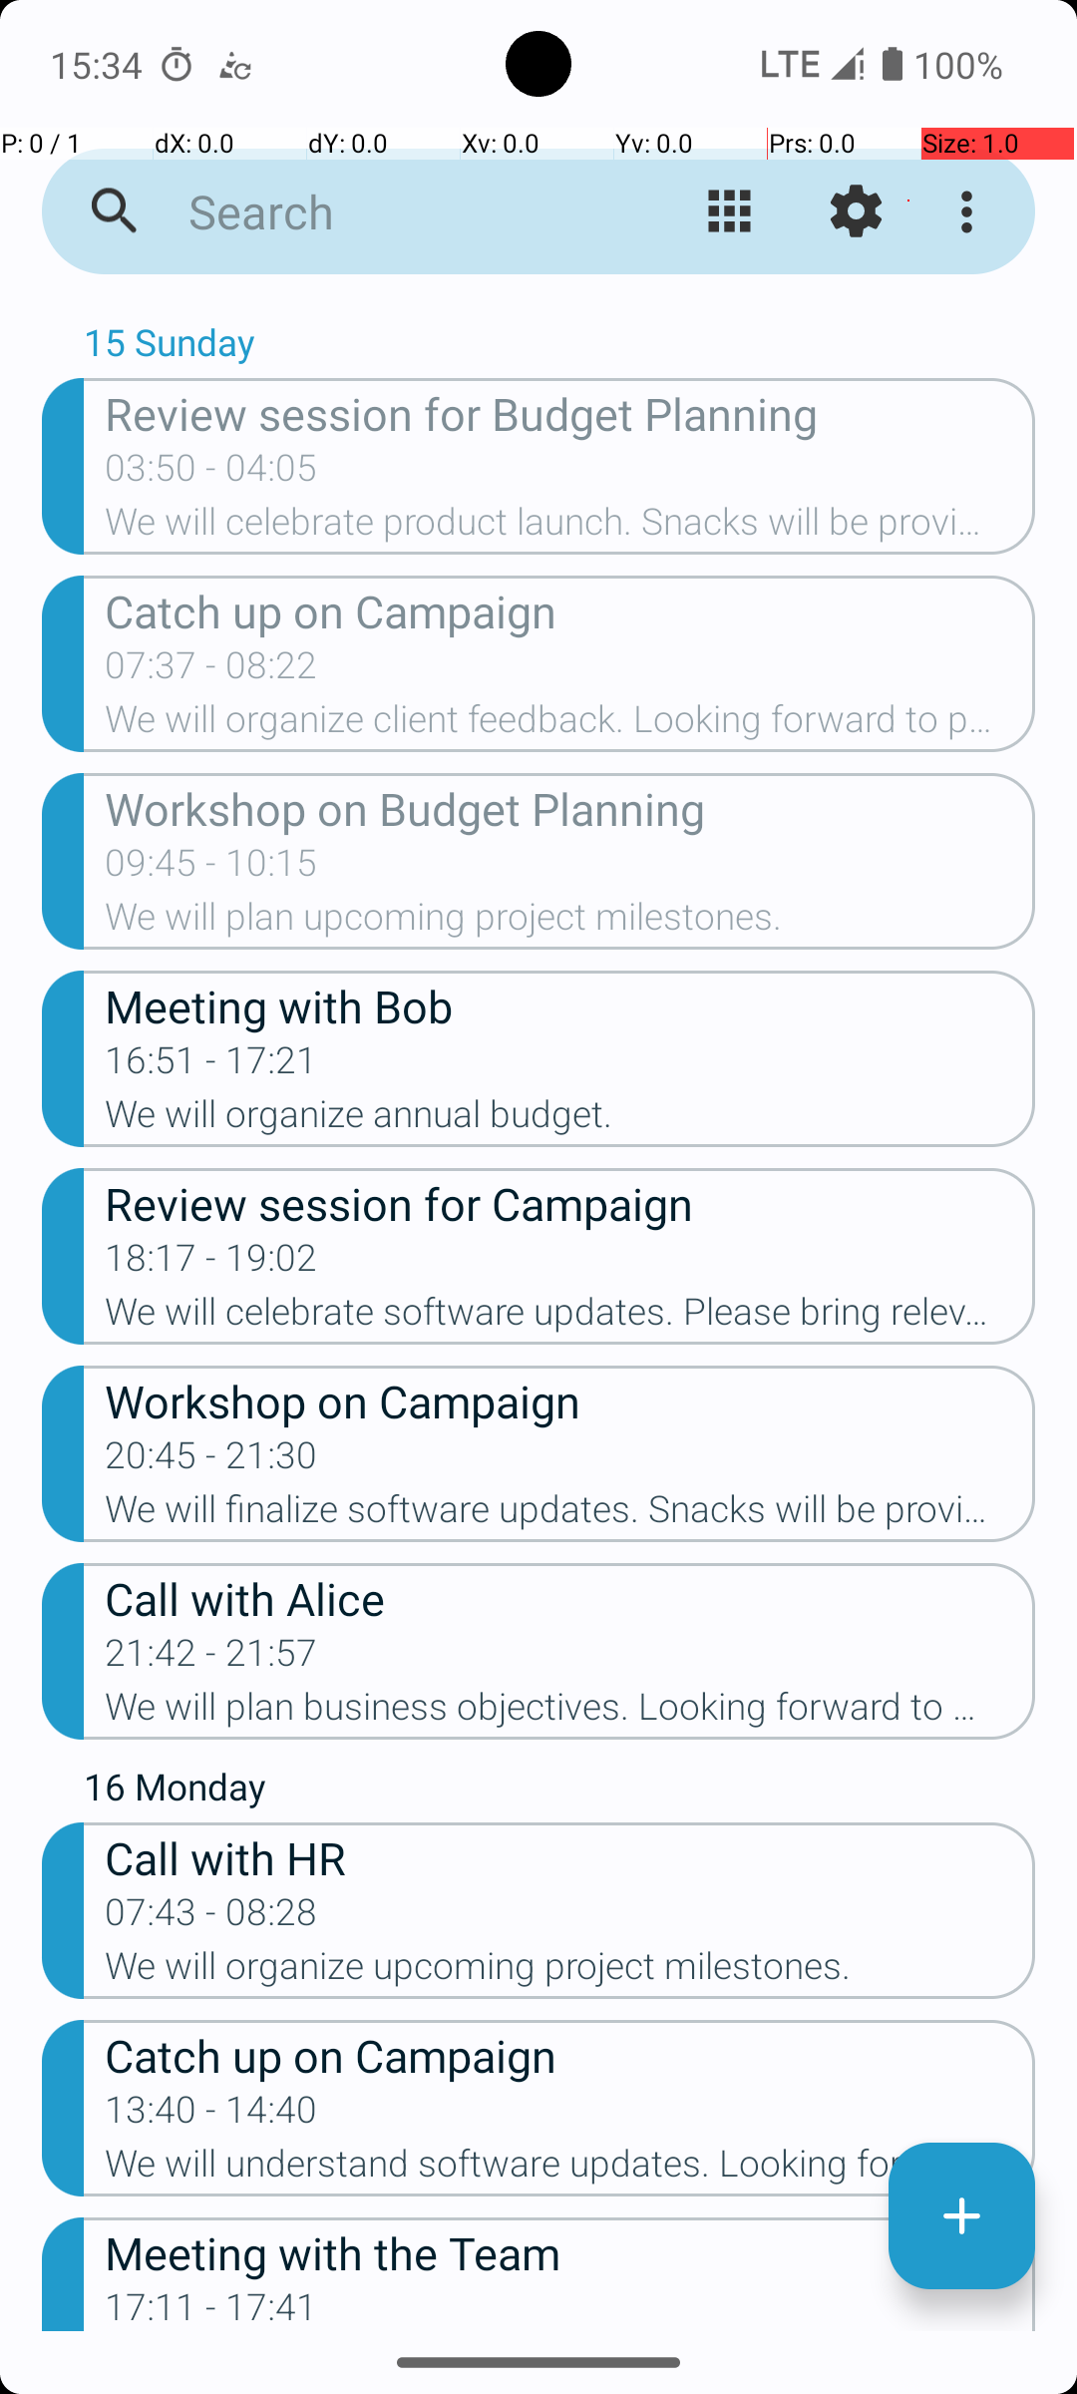 This screenshot has width=1077, height=2394. Describe the element at coordinates (570, 1713) in the screenshot. I see `We will plan business objectives. Looking forward to productive discussions.` at that location.